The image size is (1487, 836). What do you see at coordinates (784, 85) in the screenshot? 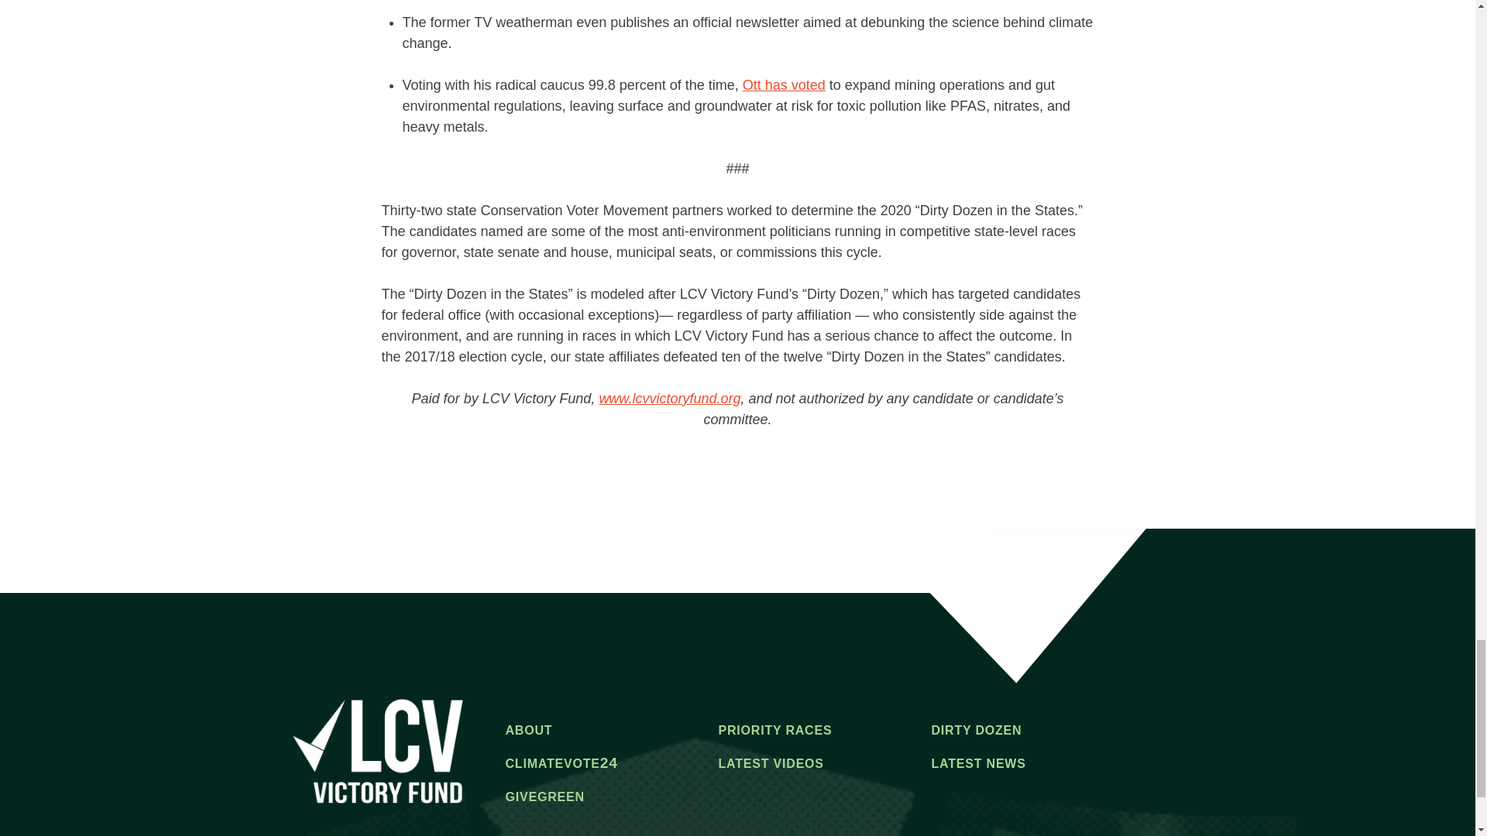
I see `Ott has voted` at bounding box center [784, 85].